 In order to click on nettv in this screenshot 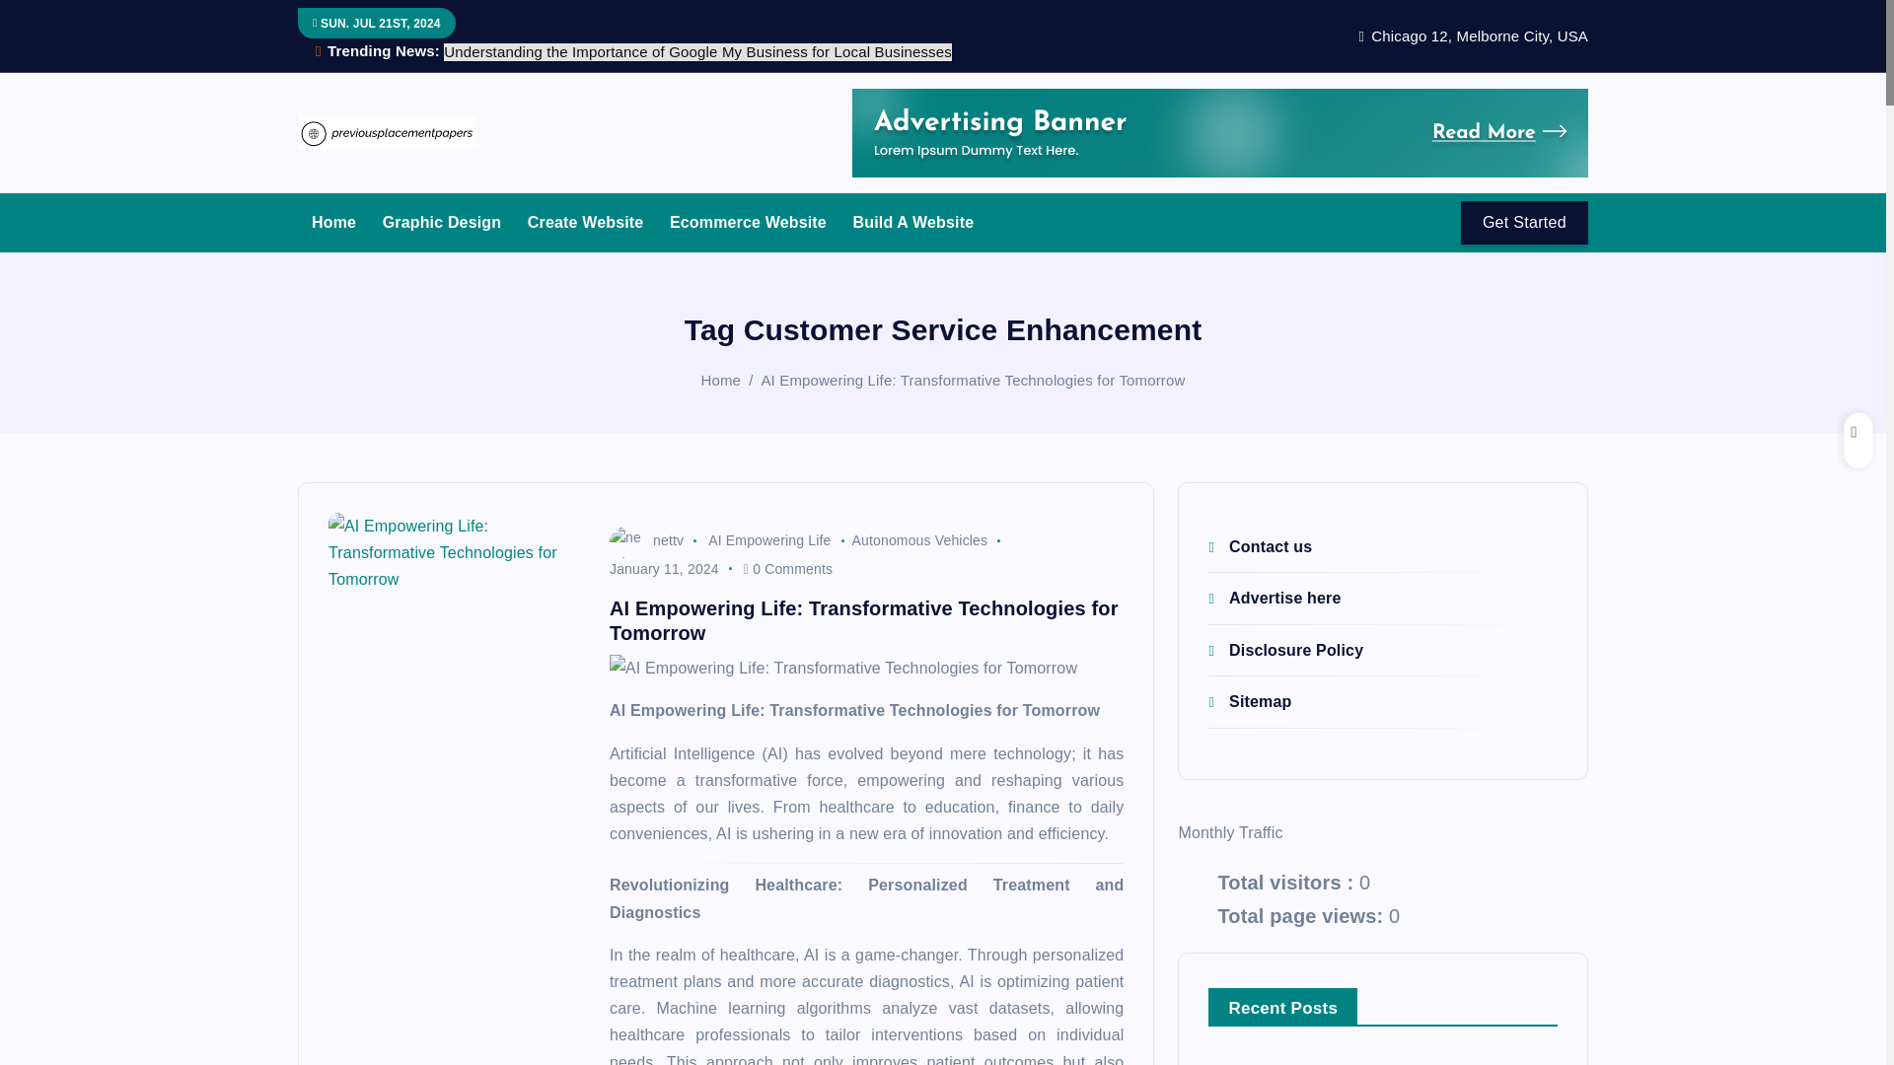, I will do `click(647, 540)`.